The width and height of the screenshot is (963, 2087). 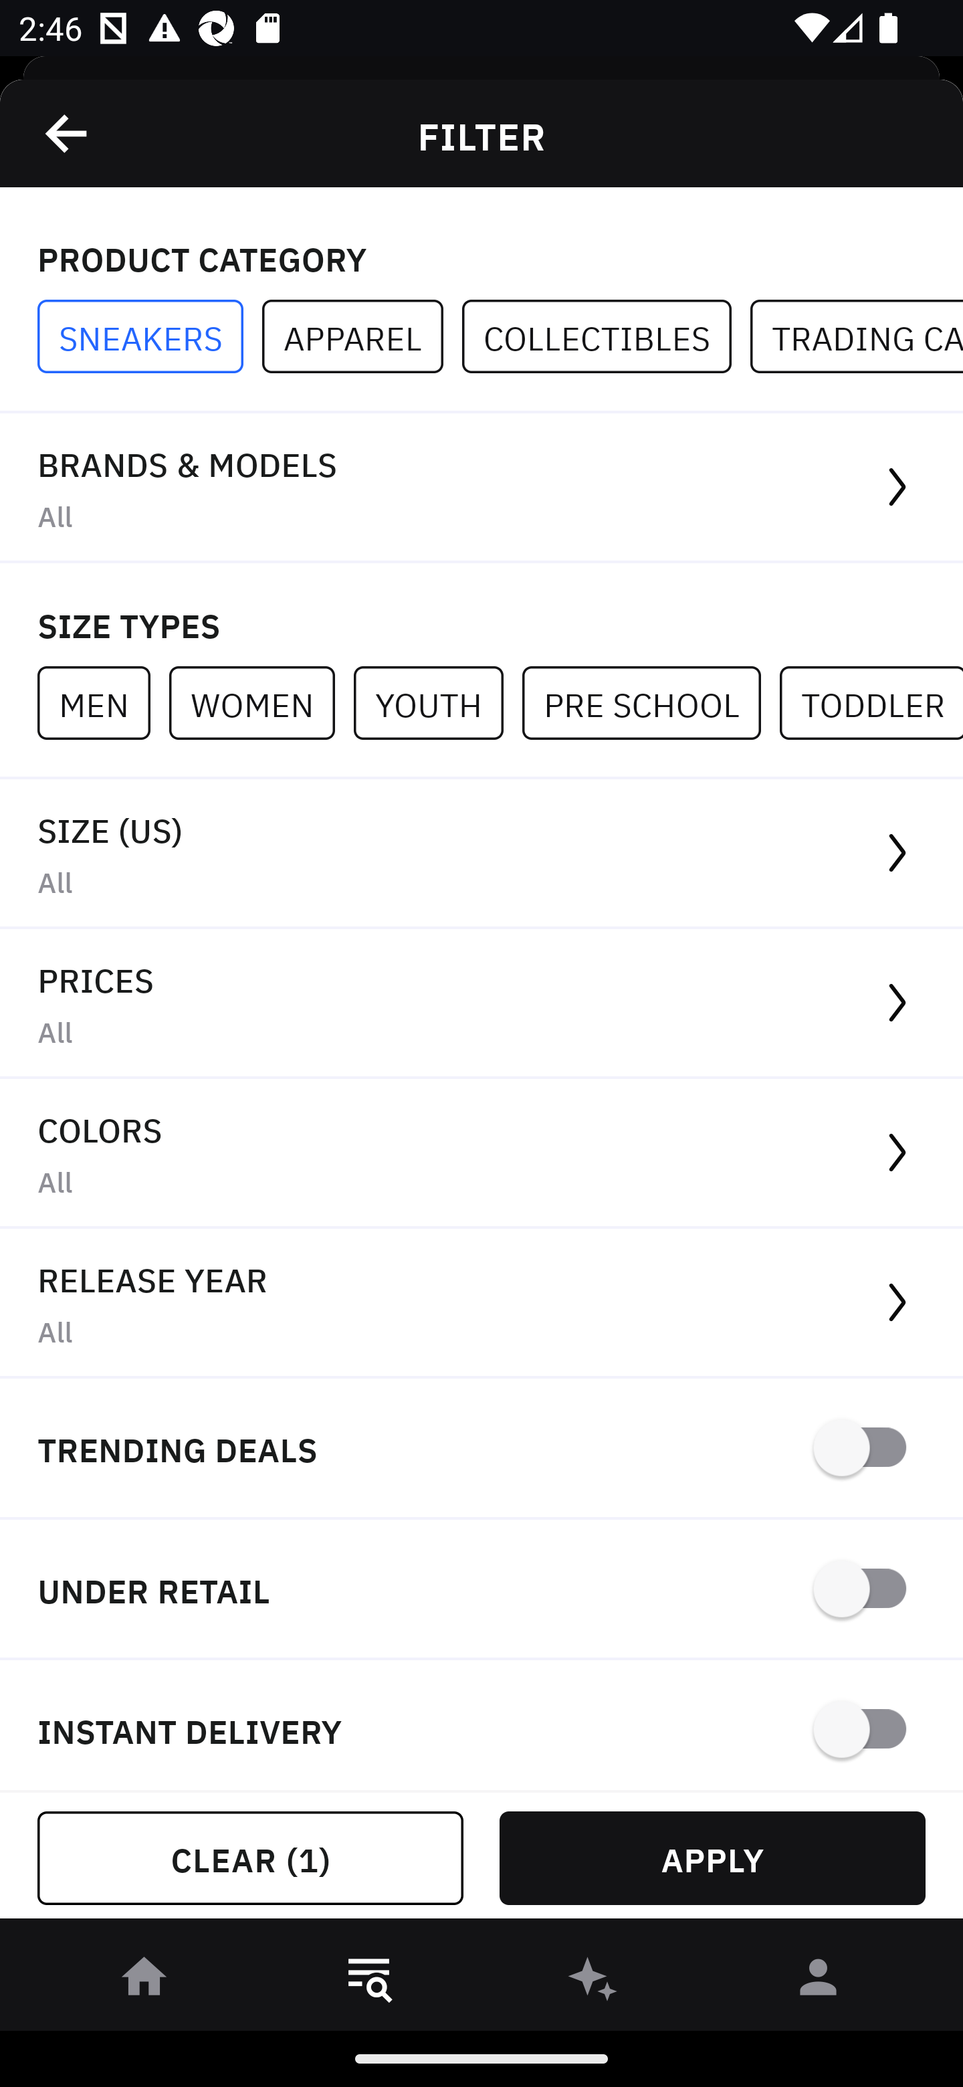 What do you see at coordinates (481, 1590) in the screenshot?
I see `UNDER RETAIL` at bounding box center [481, 1590].